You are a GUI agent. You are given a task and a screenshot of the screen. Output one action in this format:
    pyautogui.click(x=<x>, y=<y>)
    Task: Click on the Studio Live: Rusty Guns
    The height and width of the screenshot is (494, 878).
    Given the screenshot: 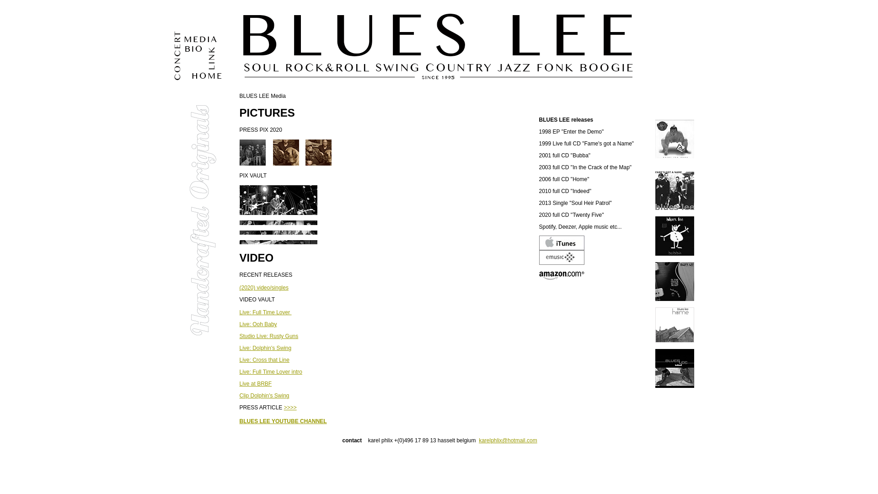 What is the action you would take?
    pyautogui.click(x=269, y=336)
    